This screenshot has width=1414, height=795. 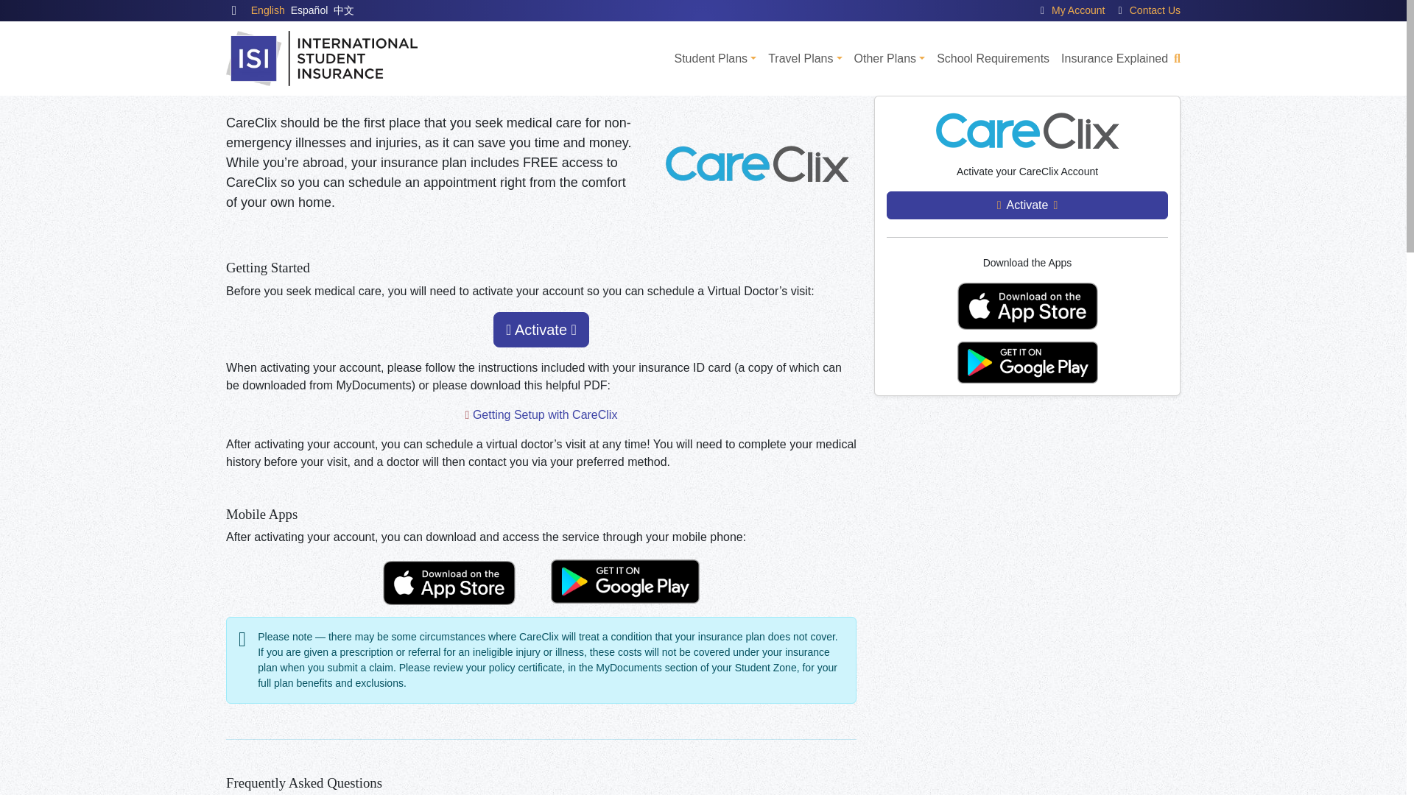 What do you see at coordinates (714, 59) in the screenshot?
I see `Student Plans` at bounding box center [714, 59].